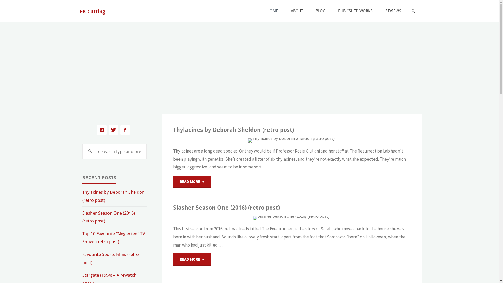  I want to click on Twitter, so click(114, 130).